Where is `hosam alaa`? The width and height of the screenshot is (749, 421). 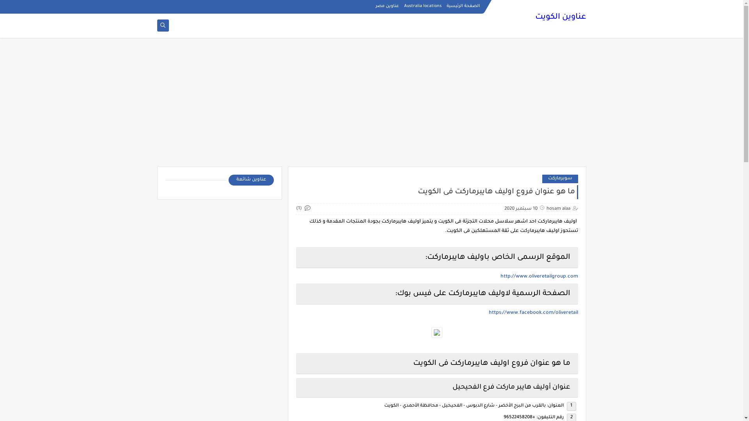
hosam alaa is located at coordinates (558, 209).